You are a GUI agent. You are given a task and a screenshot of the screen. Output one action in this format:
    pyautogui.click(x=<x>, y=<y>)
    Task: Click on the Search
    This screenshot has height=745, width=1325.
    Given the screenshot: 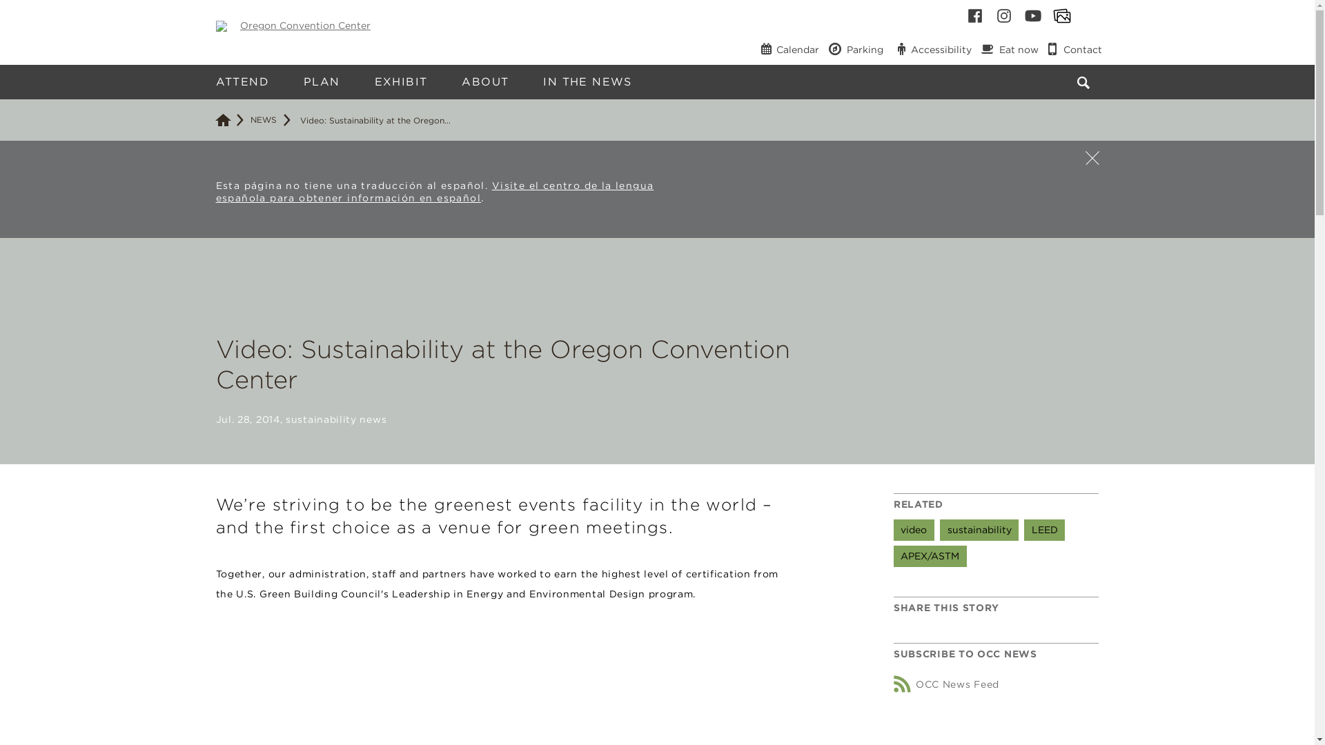 What is the action you would take?
    pyautogui.click(x=1112, y=74)
    